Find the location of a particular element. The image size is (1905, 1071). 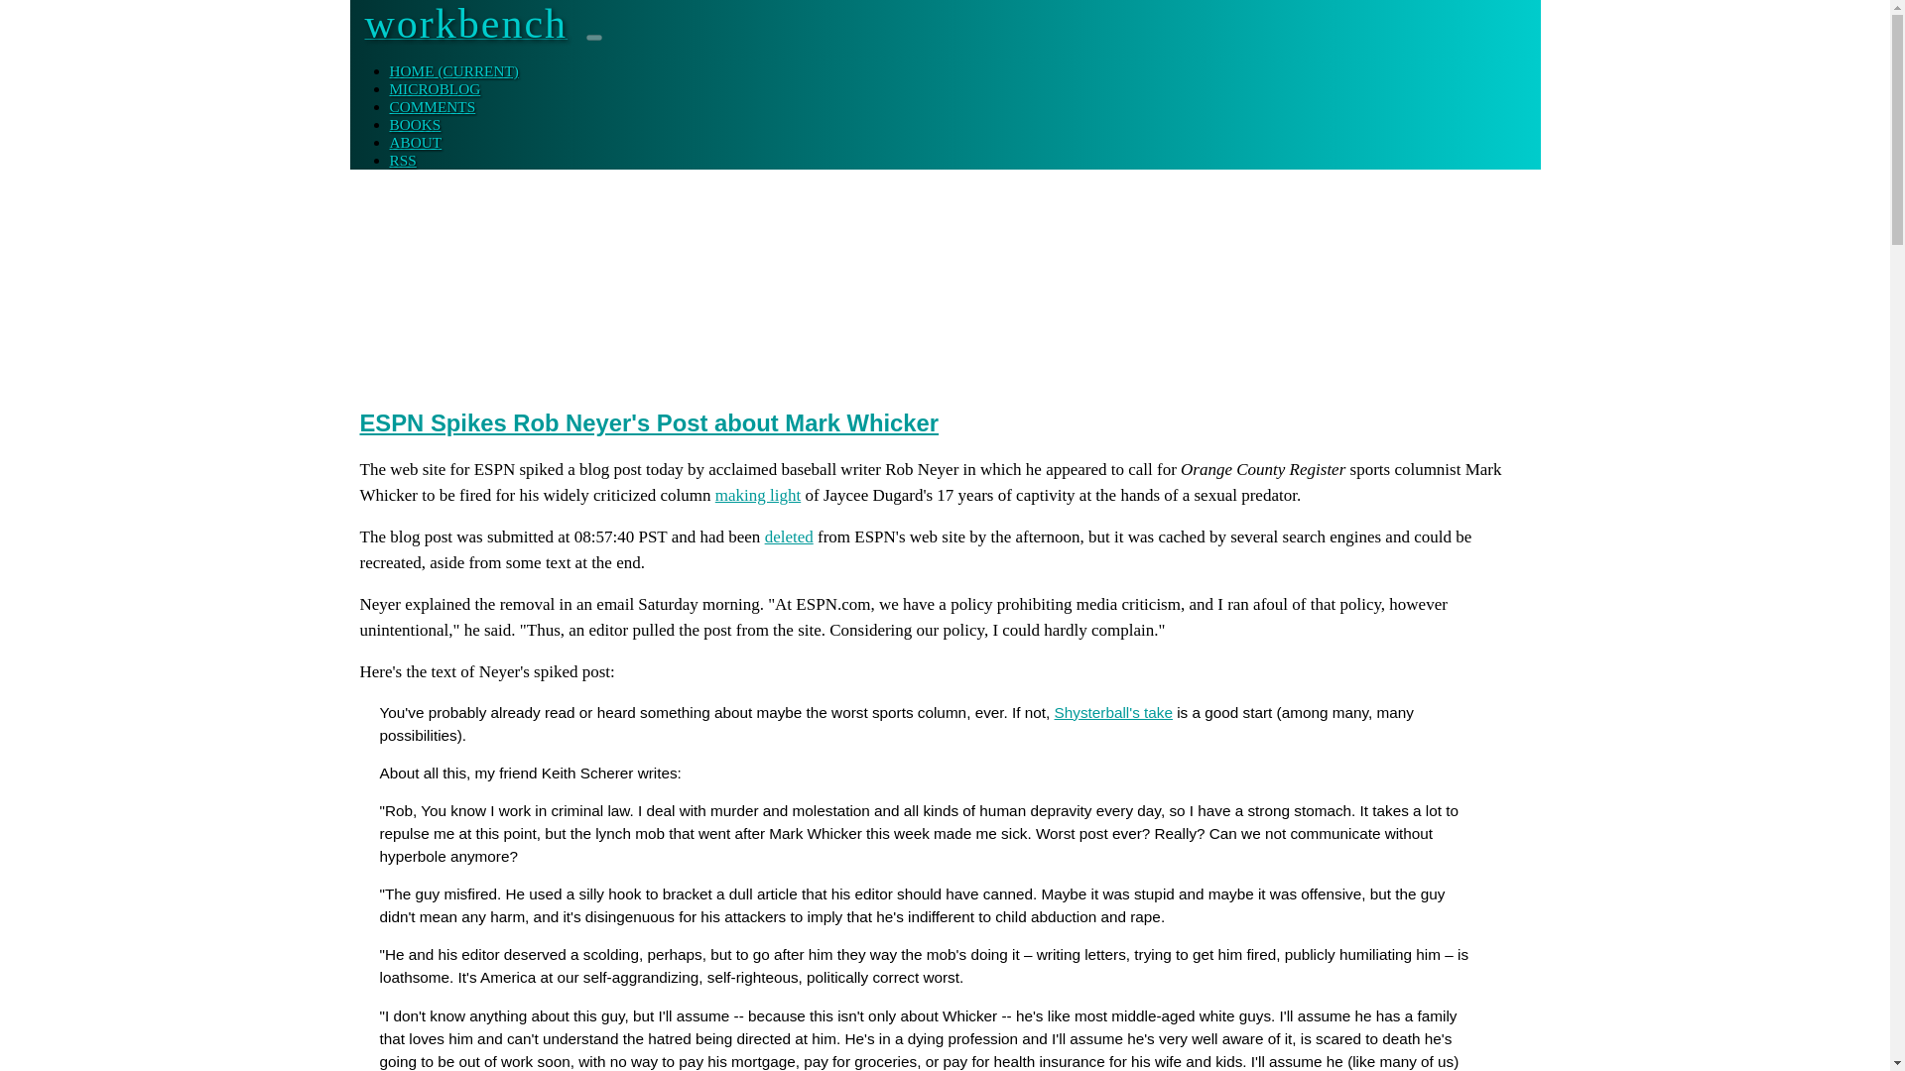

workbench is located at coordinates (465, 32).